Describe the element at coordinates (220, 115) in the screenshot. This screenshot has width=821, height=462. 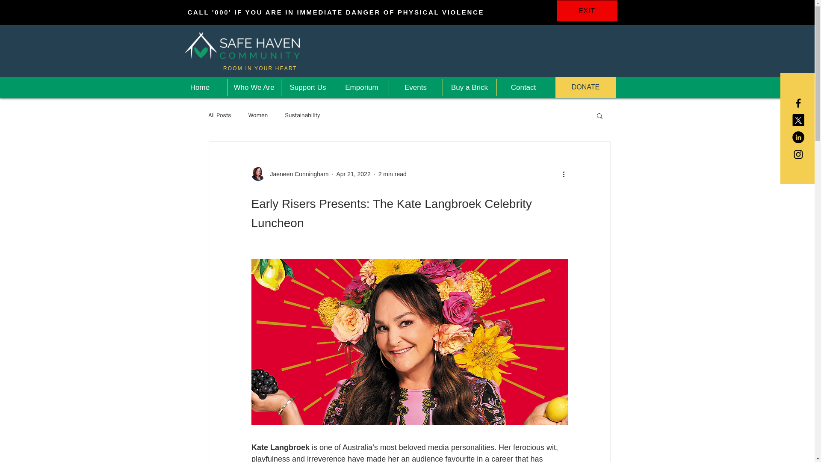
I see `All Posts` at that location.